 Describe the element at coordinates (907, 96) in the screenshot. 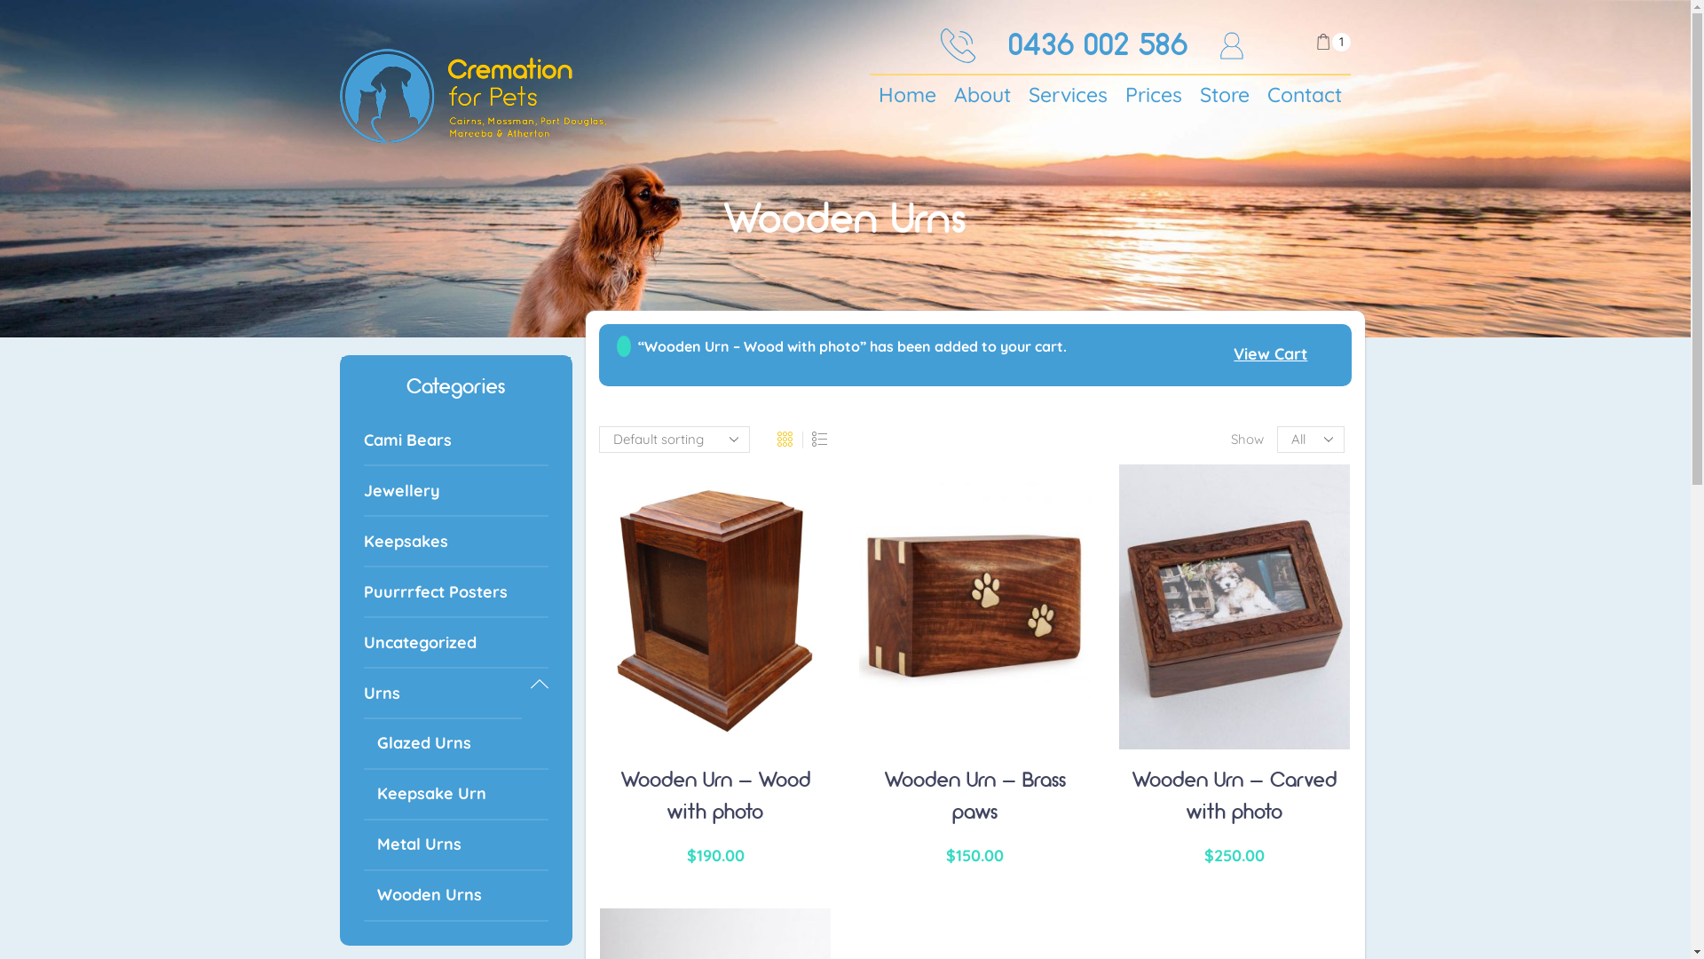

I see `Home` at that location.